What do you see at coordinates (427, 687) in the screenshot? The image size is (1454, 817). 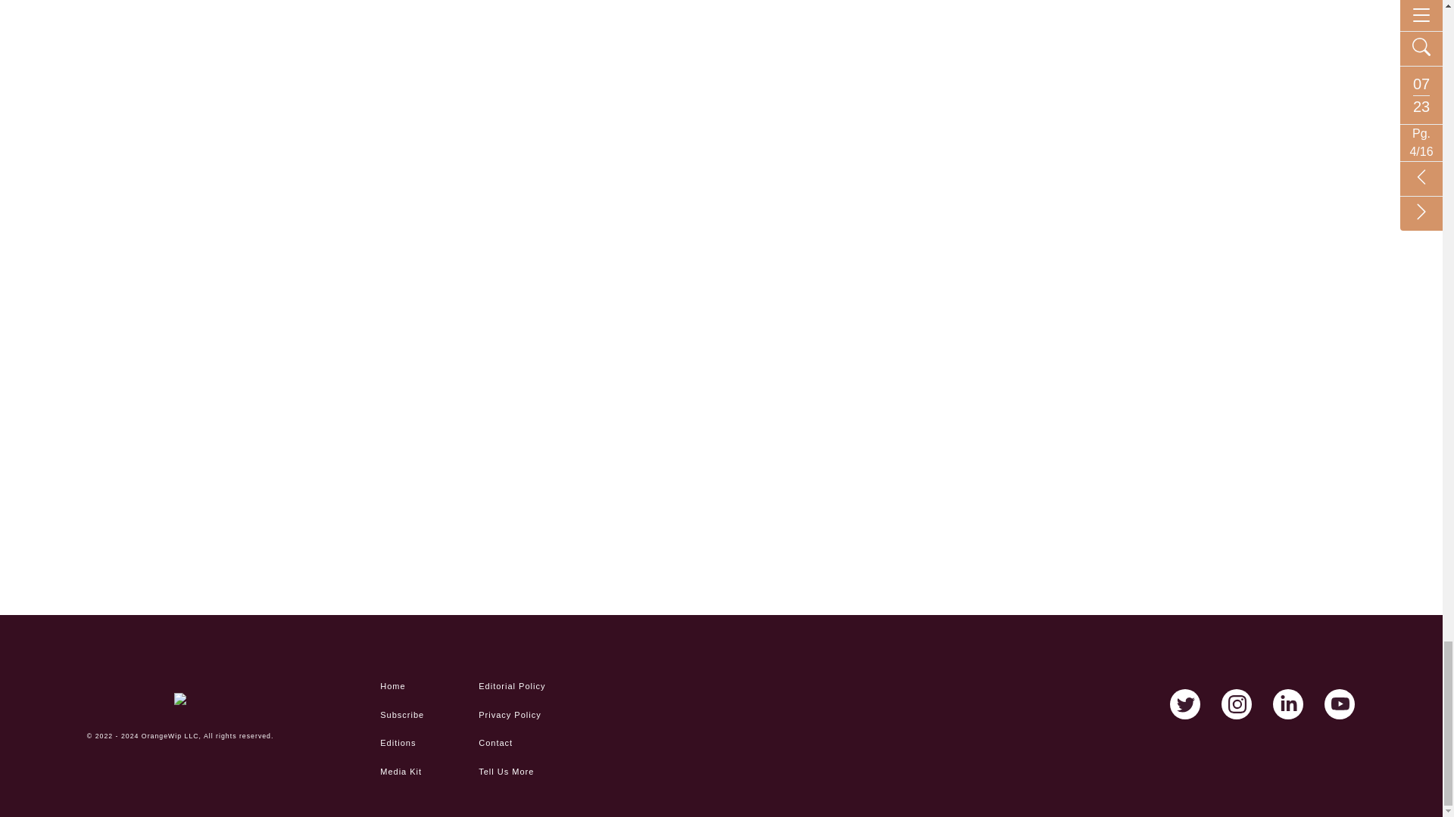 I see `Home` at bounding box center [427, 687].